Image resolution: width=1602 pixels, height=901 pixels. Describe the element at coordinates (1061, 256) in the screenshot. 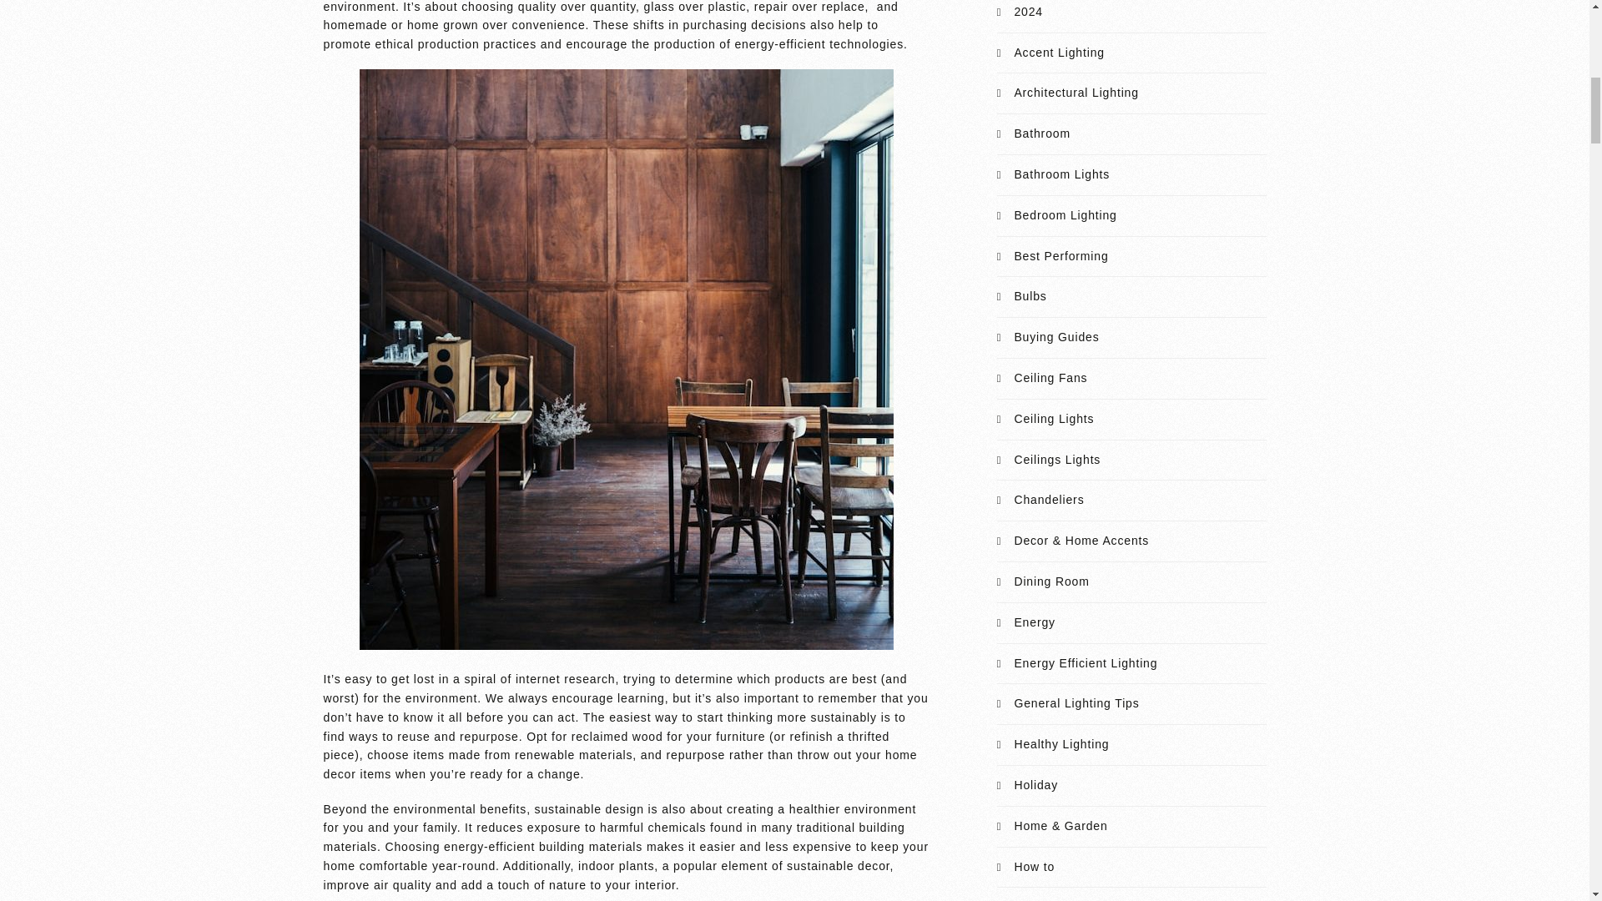

I see `Best Performing` at that location.